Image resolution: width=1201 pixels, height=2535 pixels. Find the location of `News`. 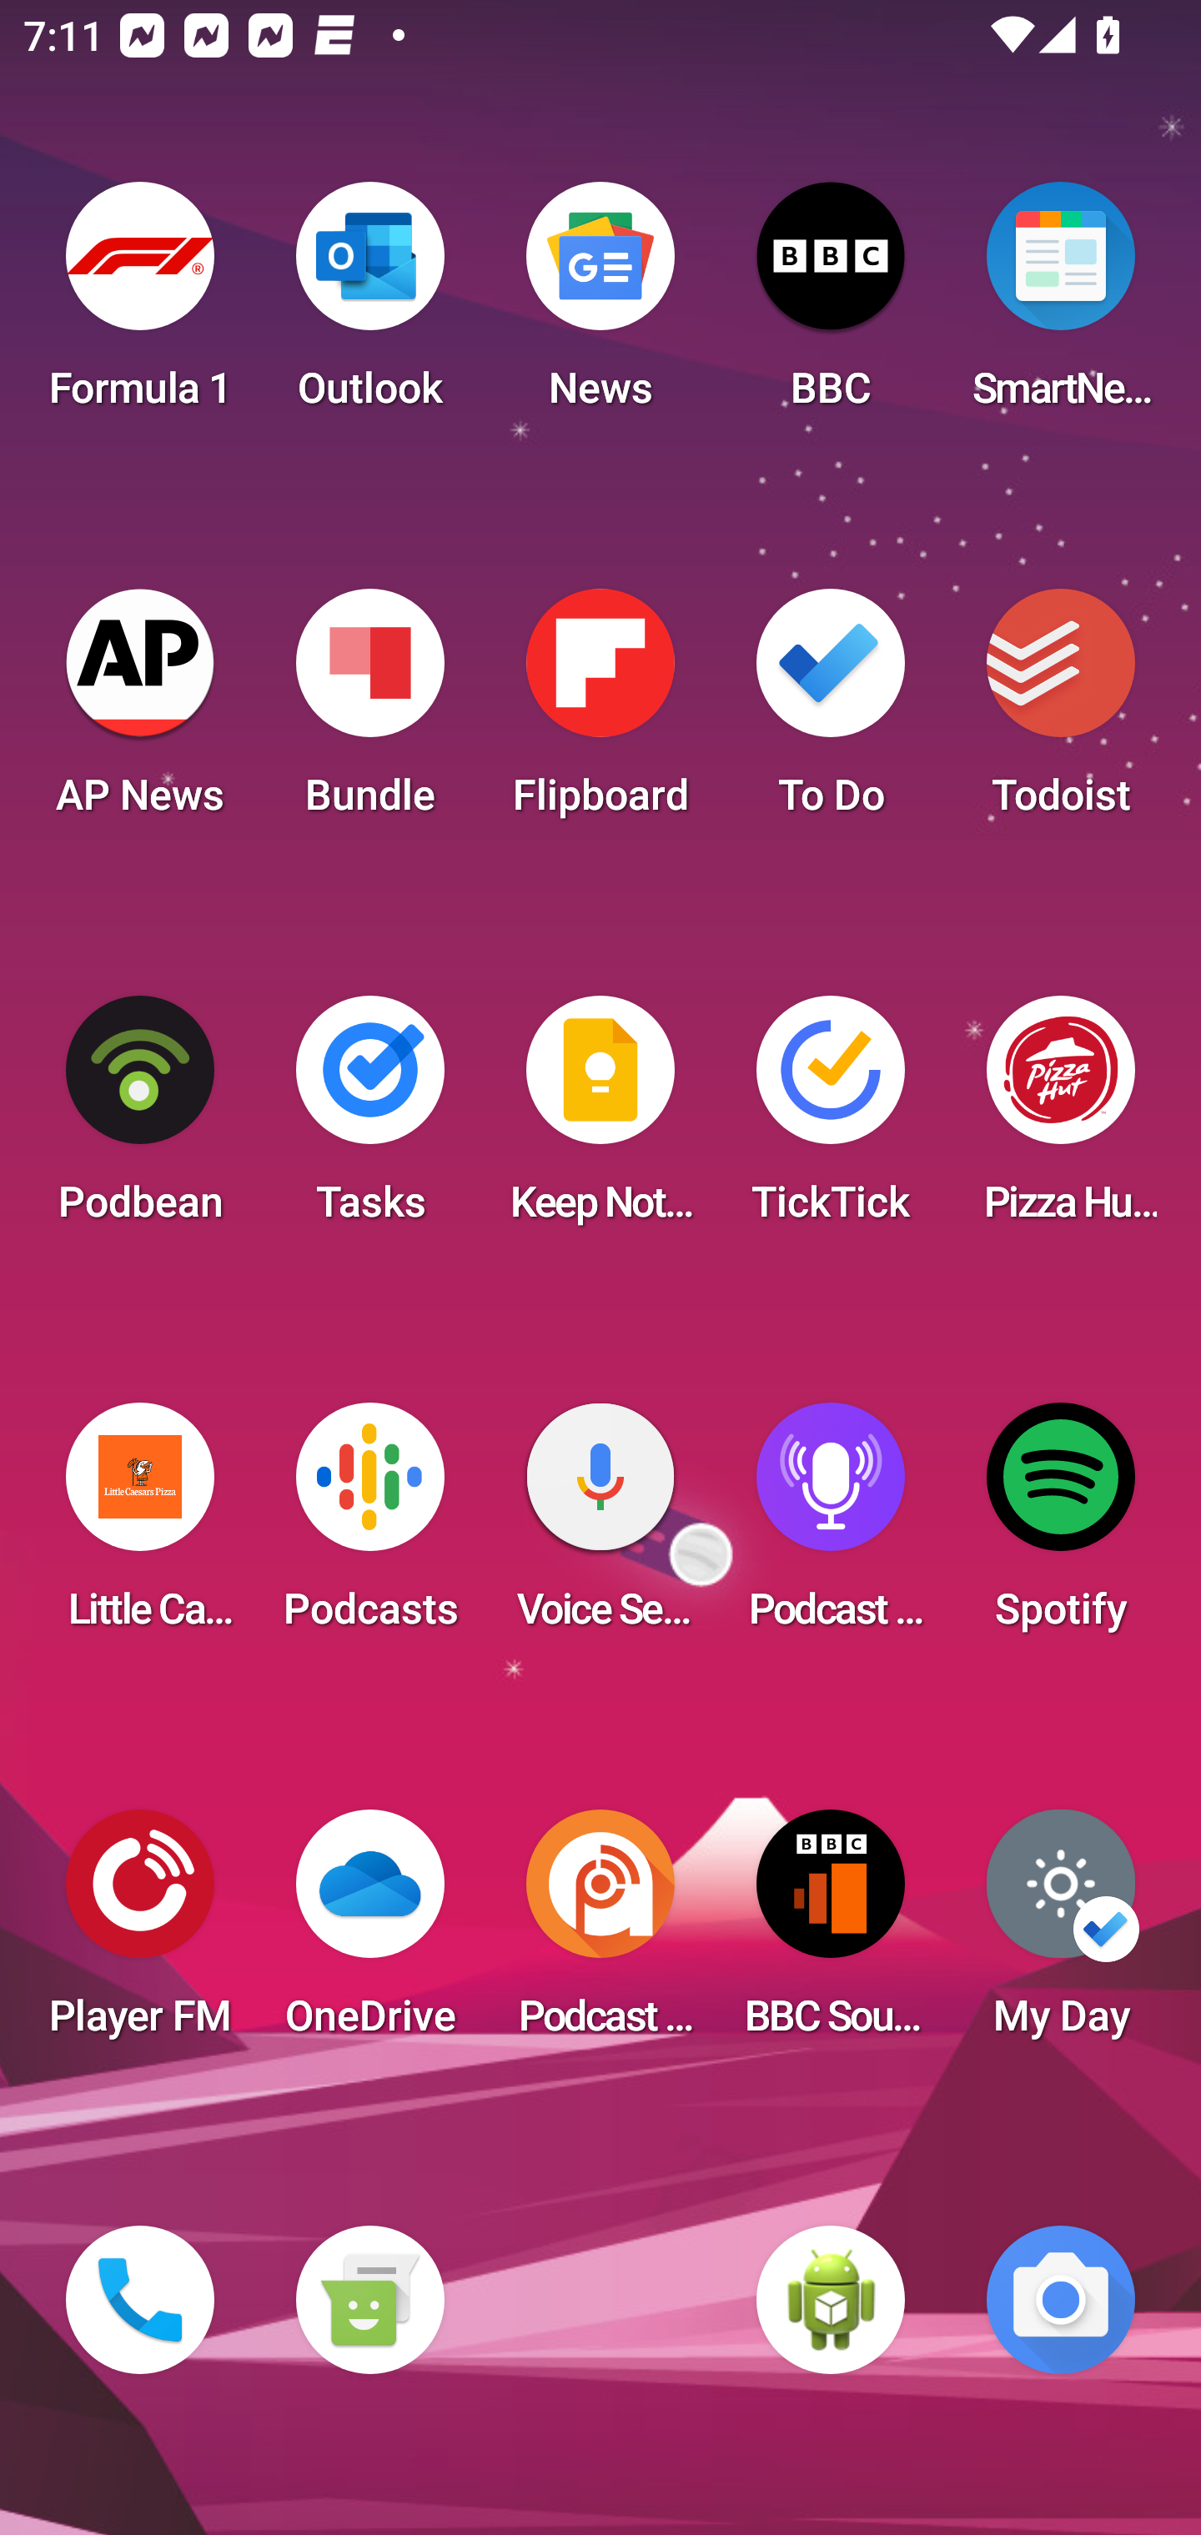

News is located at coordinates (600, 305).